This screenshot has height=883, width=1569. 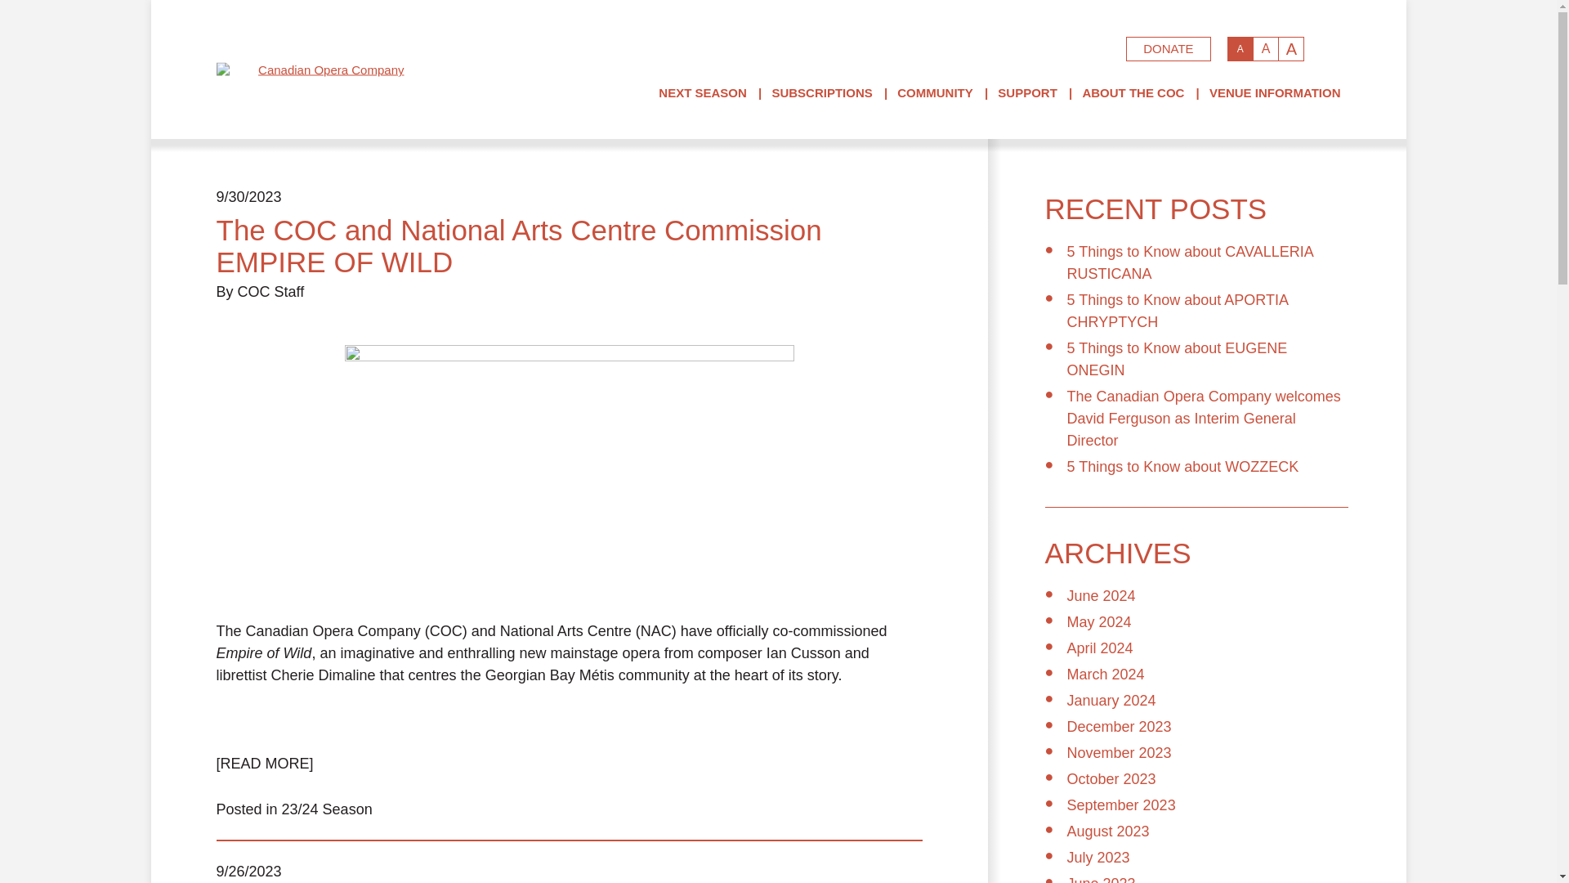 I want to click on NEXT SEASON, so click(x=703, y=92).